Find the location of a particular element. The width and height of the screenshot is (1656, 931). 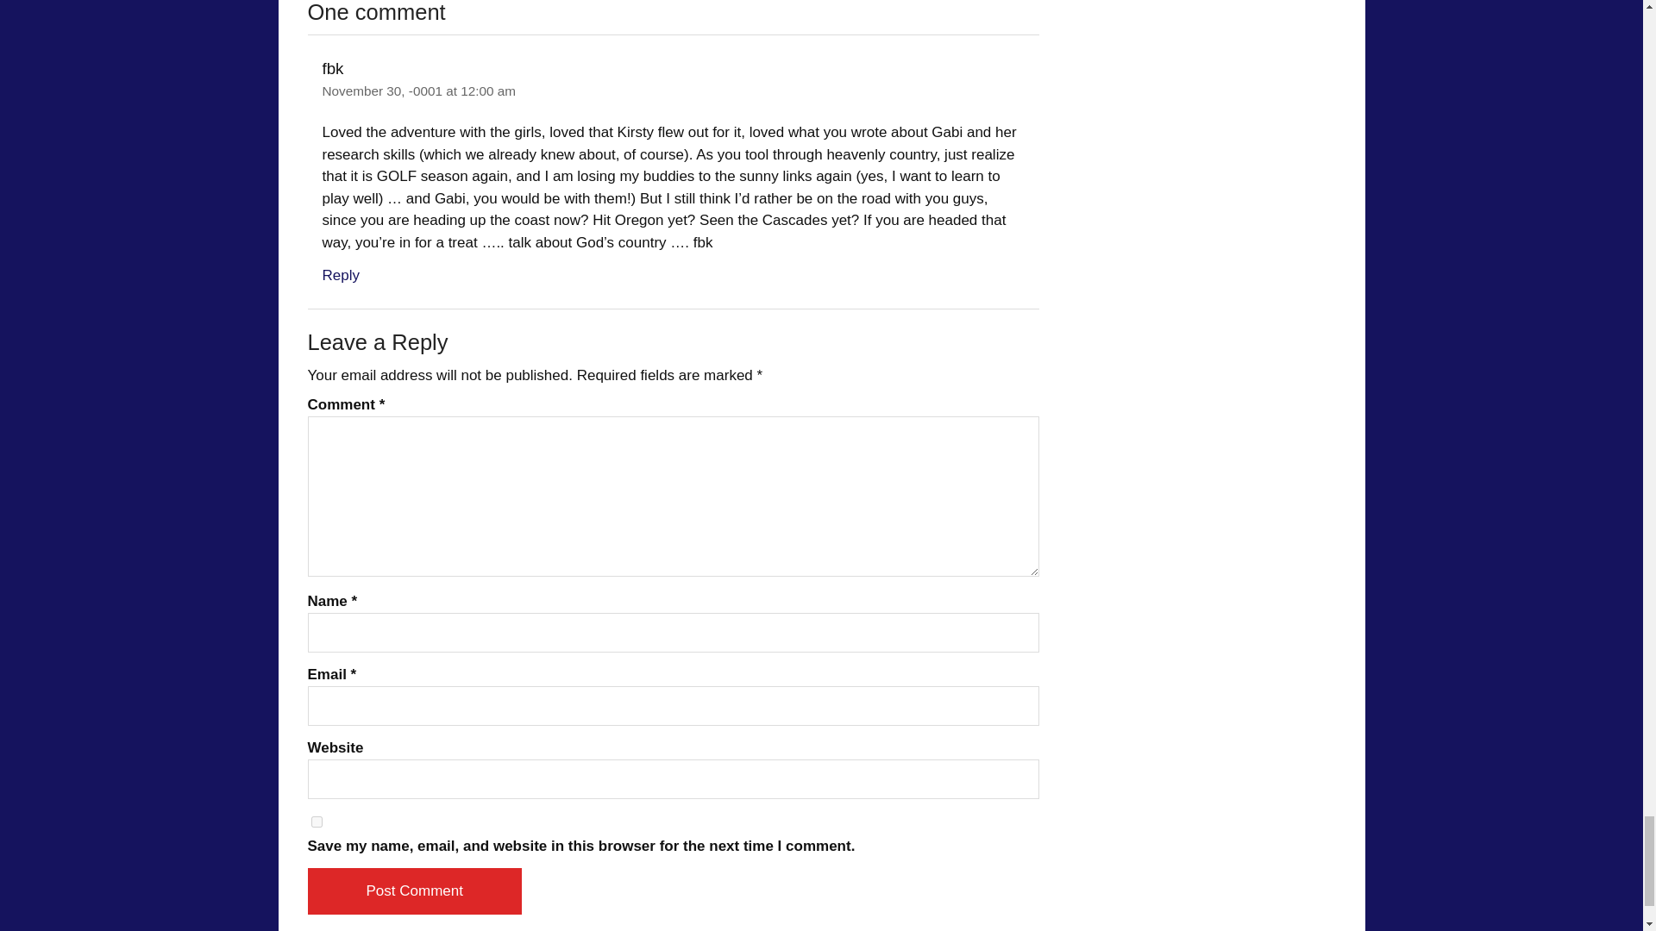

Reply is located at coordinates (341, 275).